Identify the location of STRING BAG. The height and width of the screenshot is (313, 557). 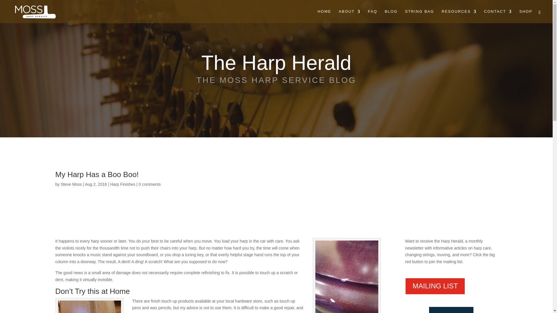
(419, 16).